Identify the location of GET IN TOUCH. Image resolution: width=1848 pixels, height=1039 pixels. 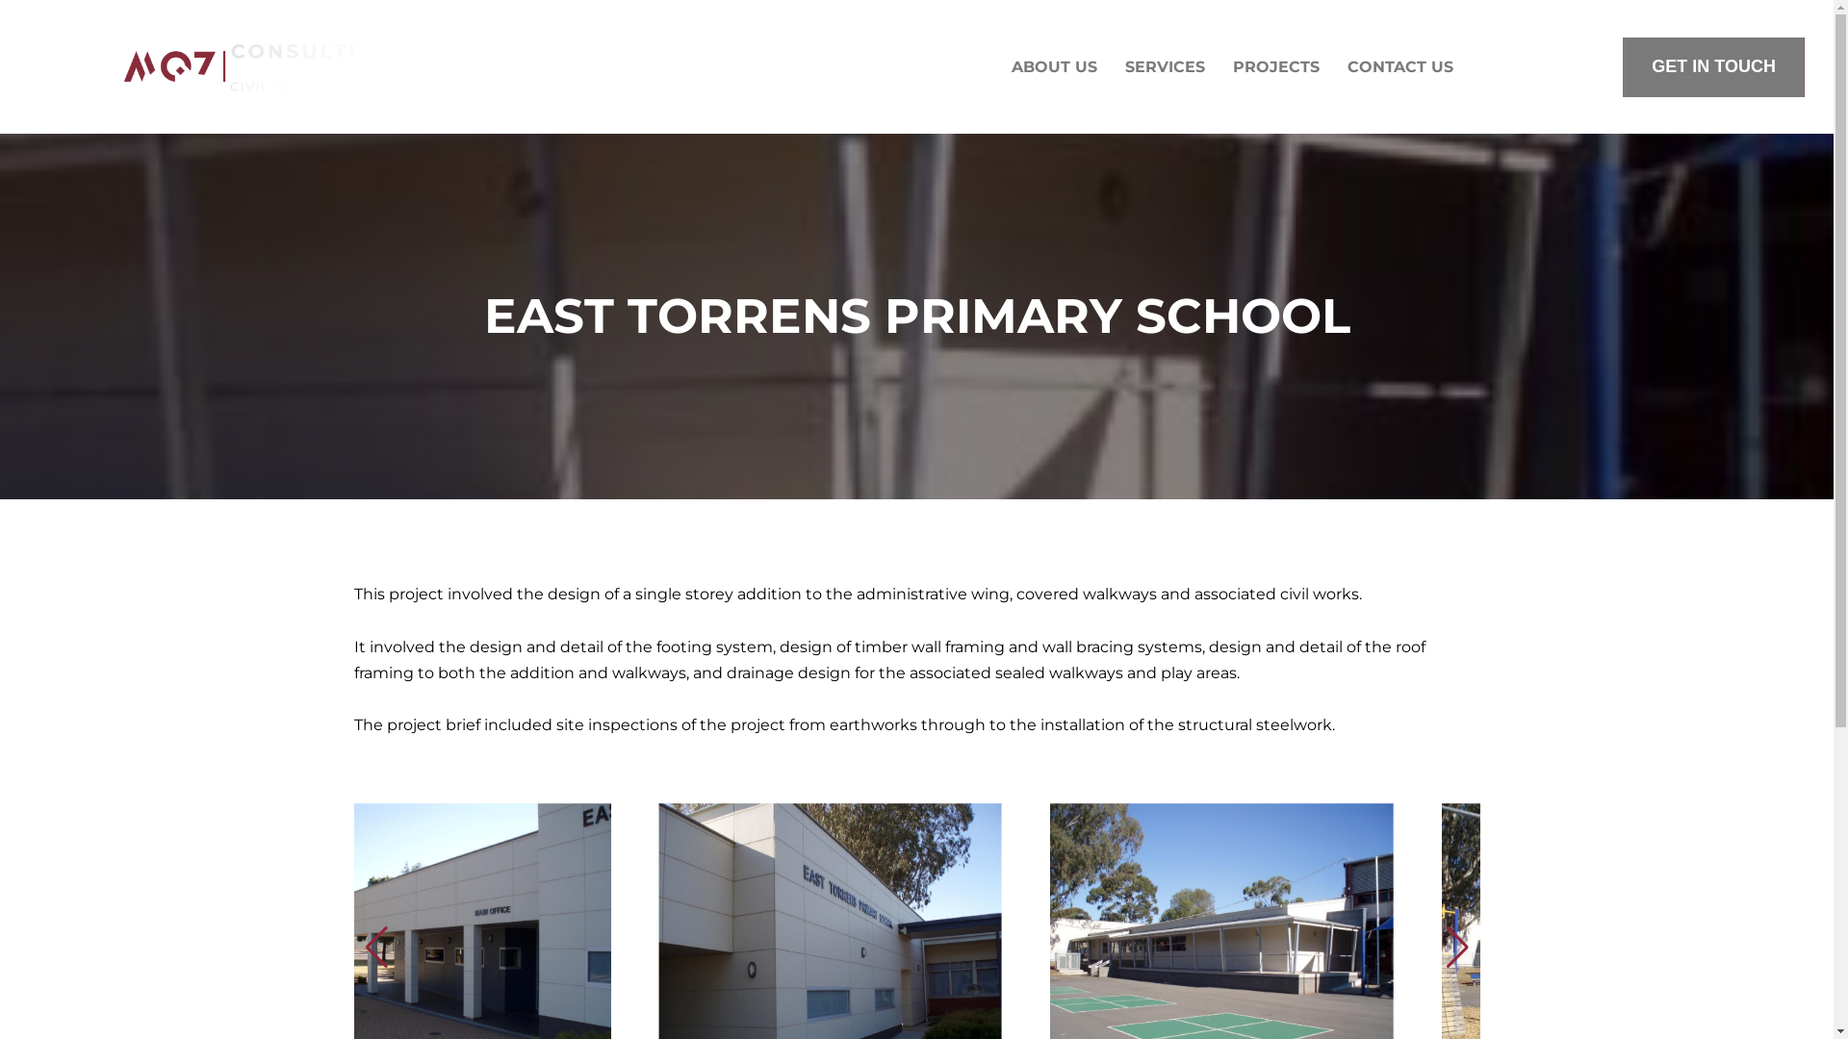
(1713, 67).